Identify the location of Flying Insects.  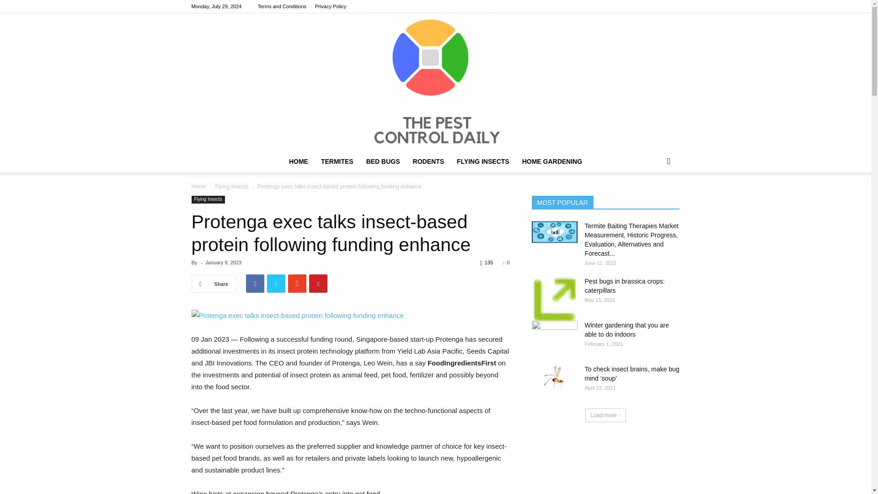
(231, 186).